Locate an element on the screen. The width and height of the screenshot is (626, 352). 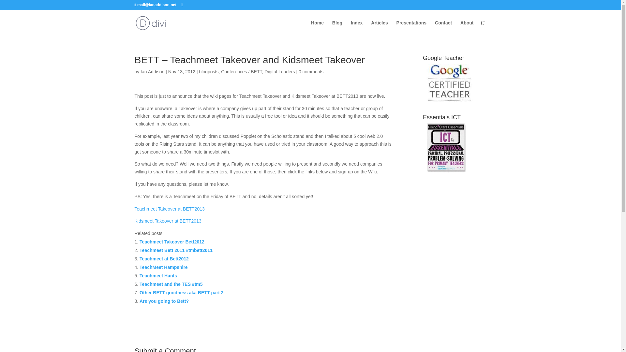
Teachmeet Hants is located at coordinates (158, 276).